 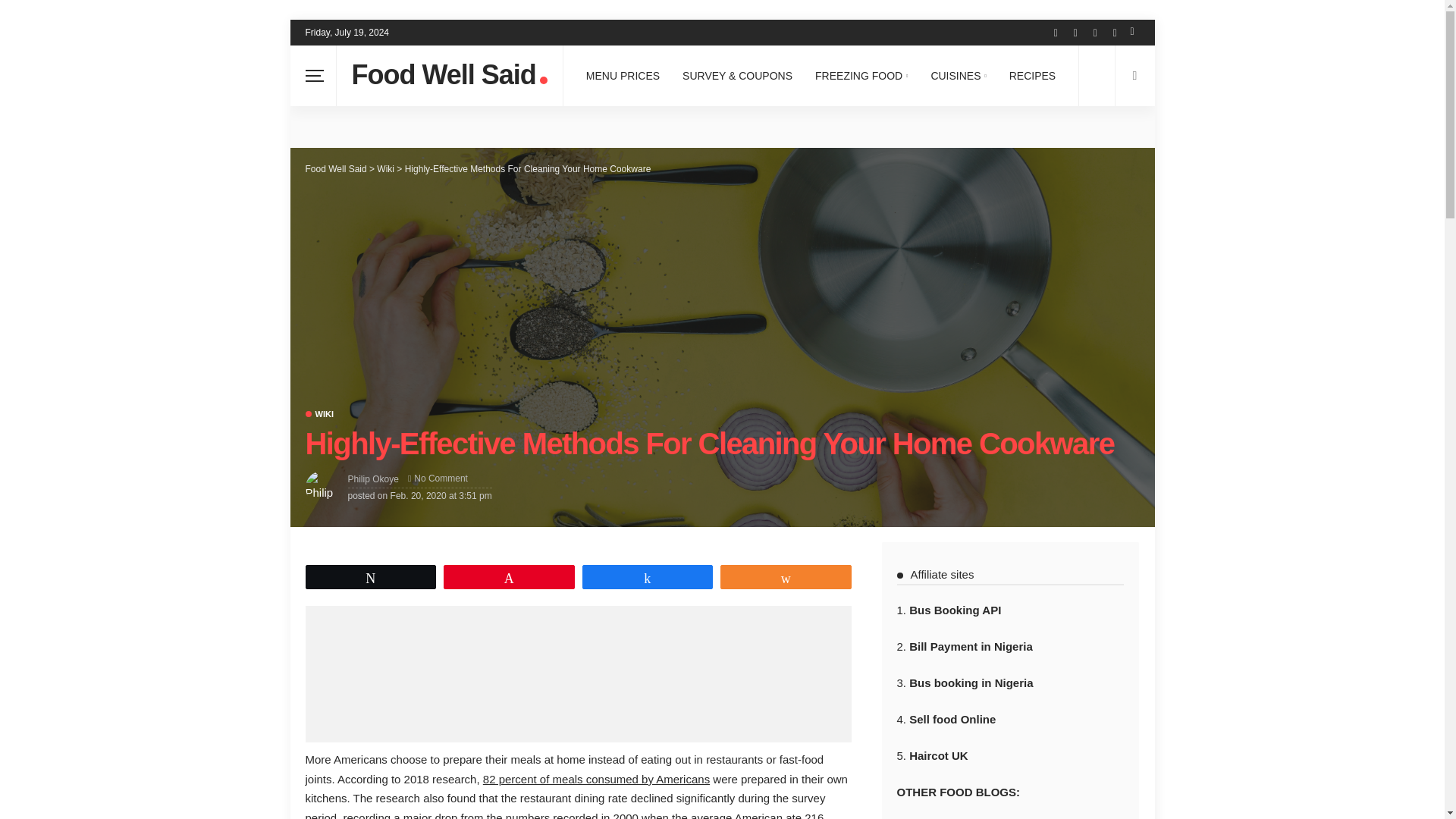 I want to click on MENU PRICES, so click(x=623, y=76).